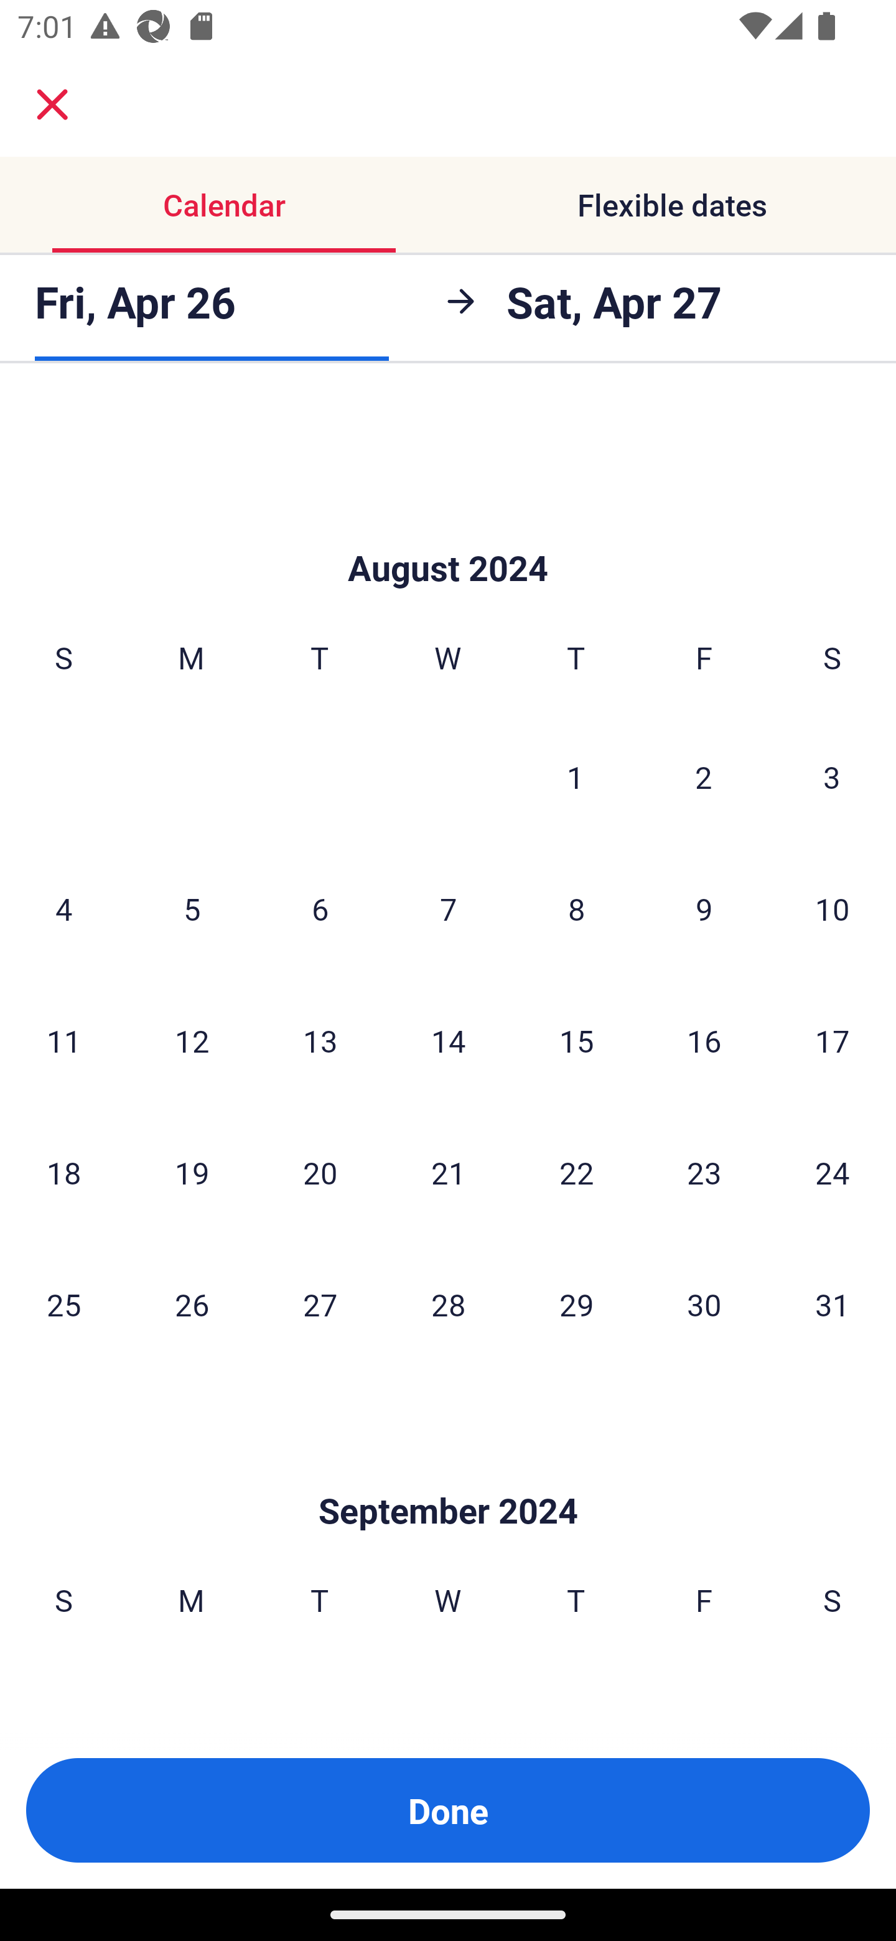 The width and height of the screenshot is (896, 1941). I want to click on 3 Saturday, August 3, 2024, so click(832, 776).